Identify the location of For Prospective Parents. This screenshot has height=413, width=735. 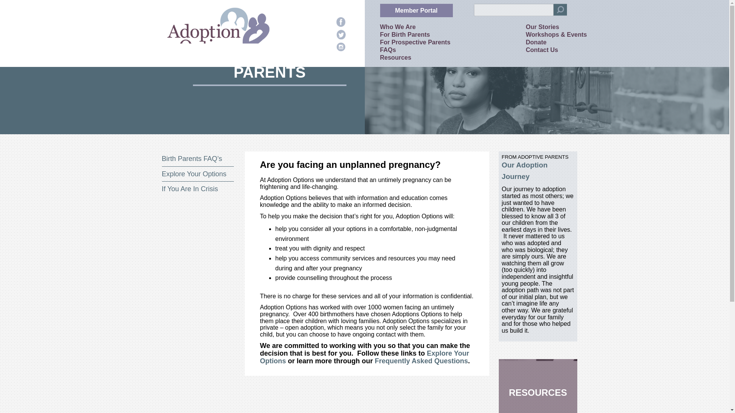
(415, 42).